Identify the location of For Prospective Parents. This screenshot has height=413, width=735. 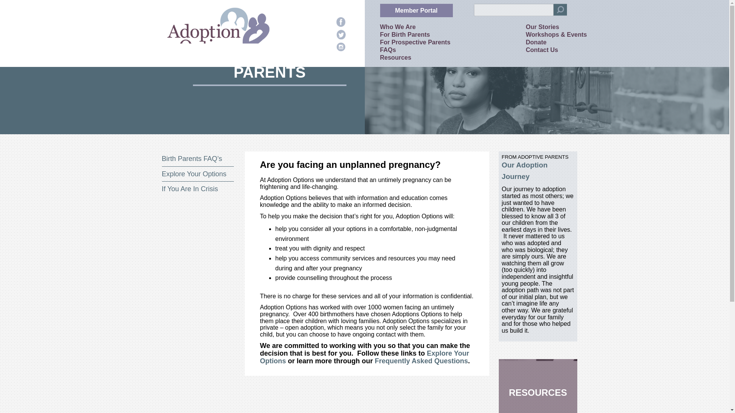
(415, 42).